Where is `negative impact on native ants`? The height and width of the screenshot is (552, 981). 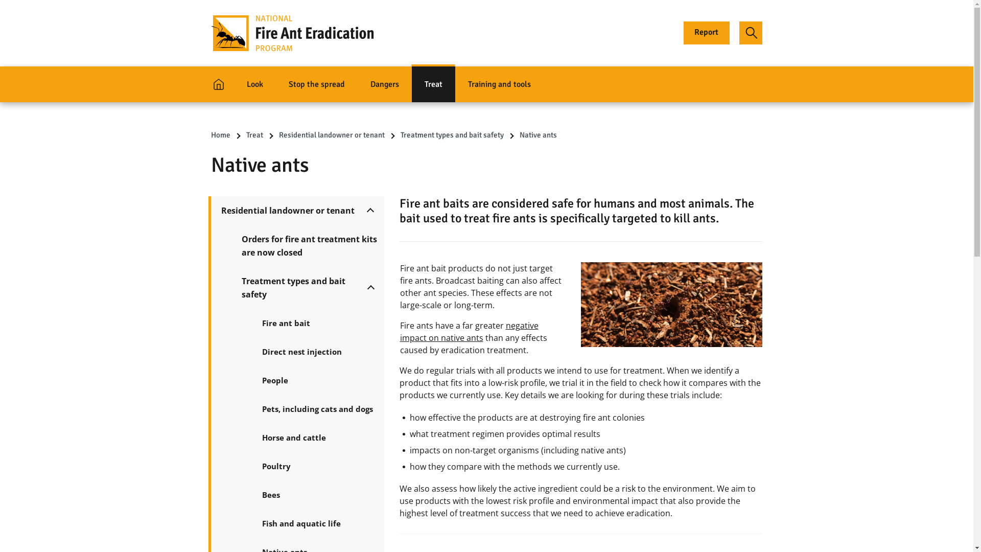 negative impact on native ants is located at coordinates (469, 332).